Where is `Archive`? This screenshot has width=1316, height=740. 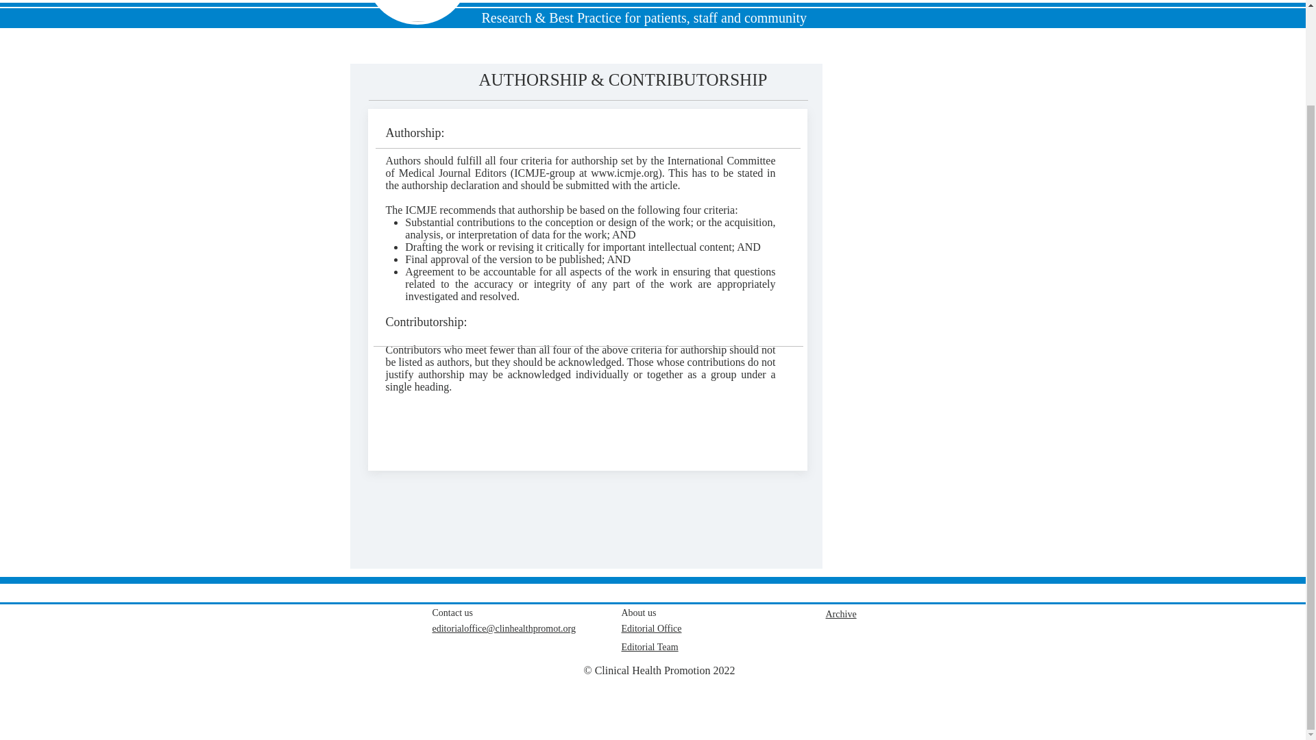 Archive is located at coordinates (840, 613).